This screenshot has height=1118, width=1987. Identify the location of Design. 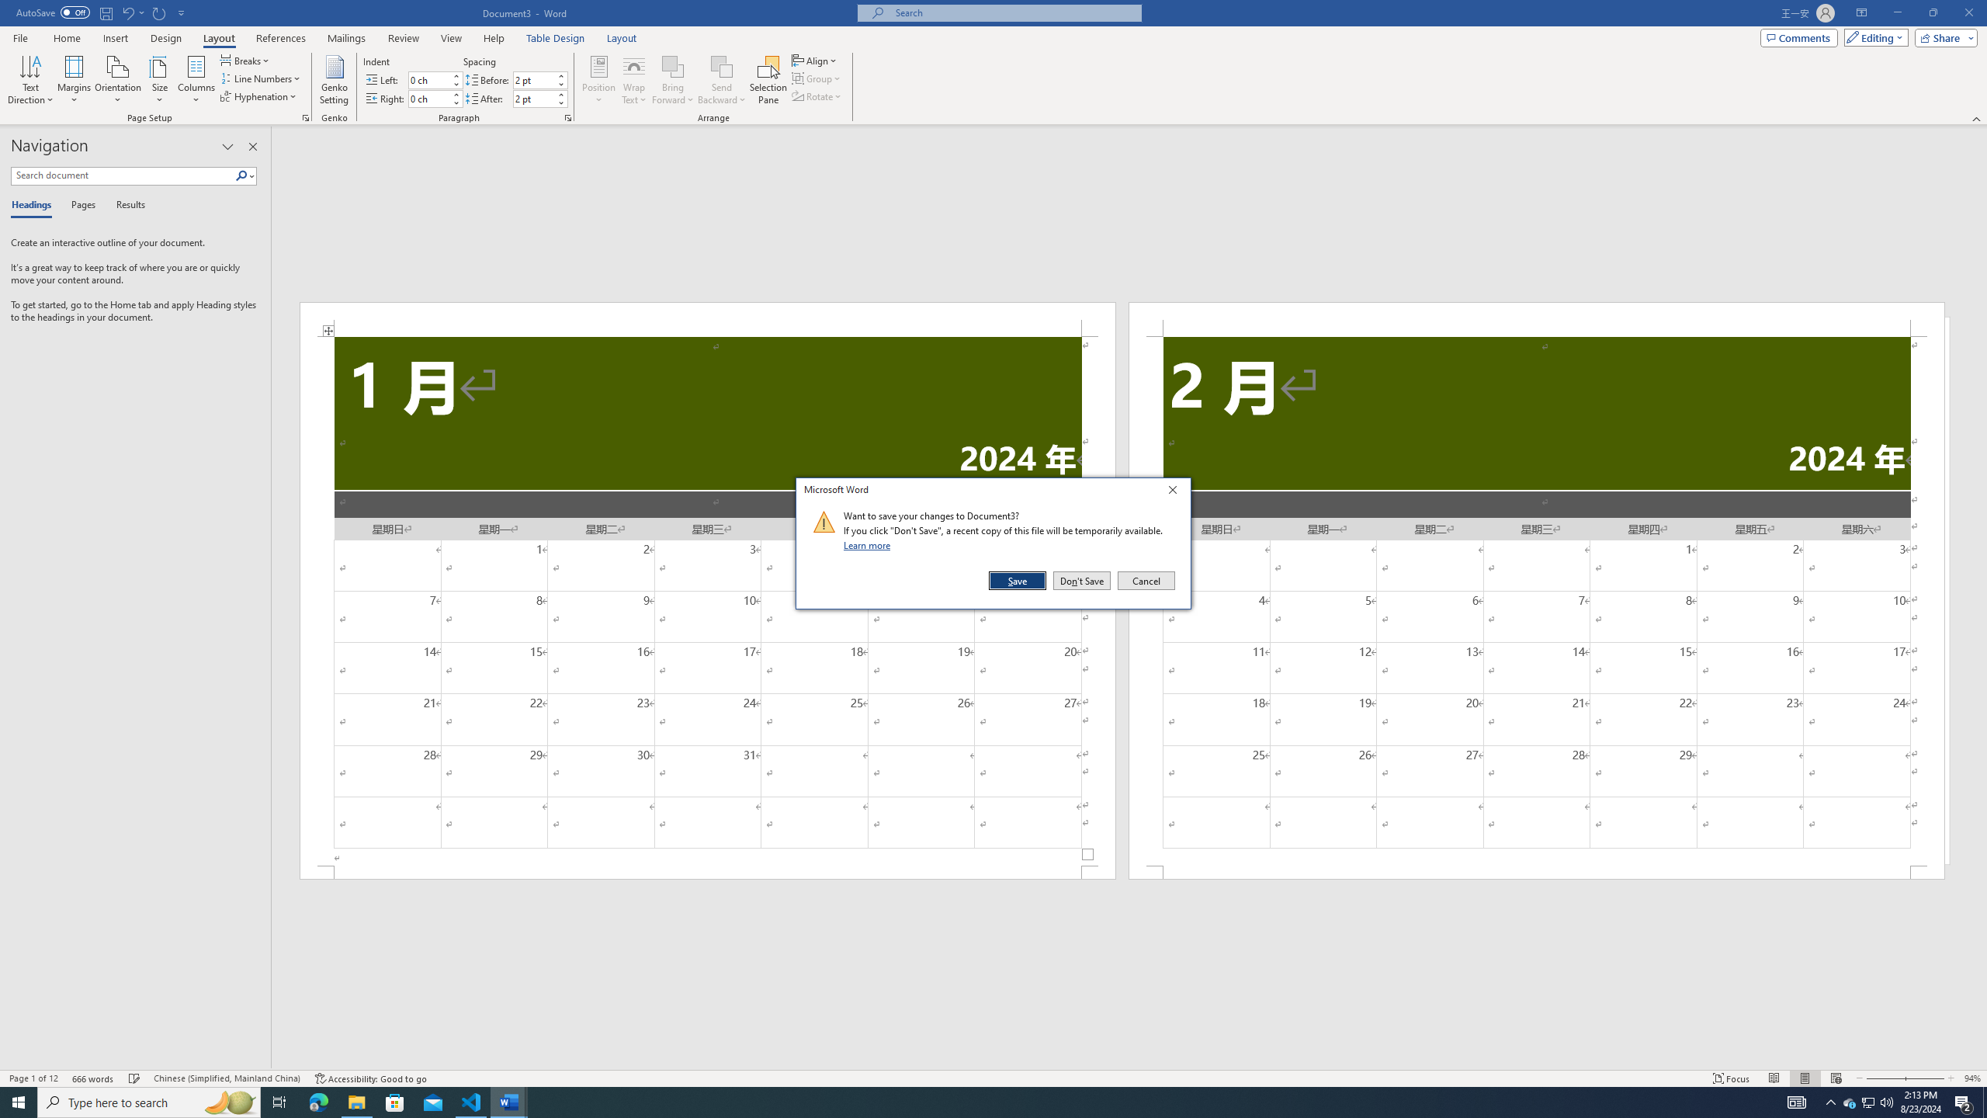
(166, 38).